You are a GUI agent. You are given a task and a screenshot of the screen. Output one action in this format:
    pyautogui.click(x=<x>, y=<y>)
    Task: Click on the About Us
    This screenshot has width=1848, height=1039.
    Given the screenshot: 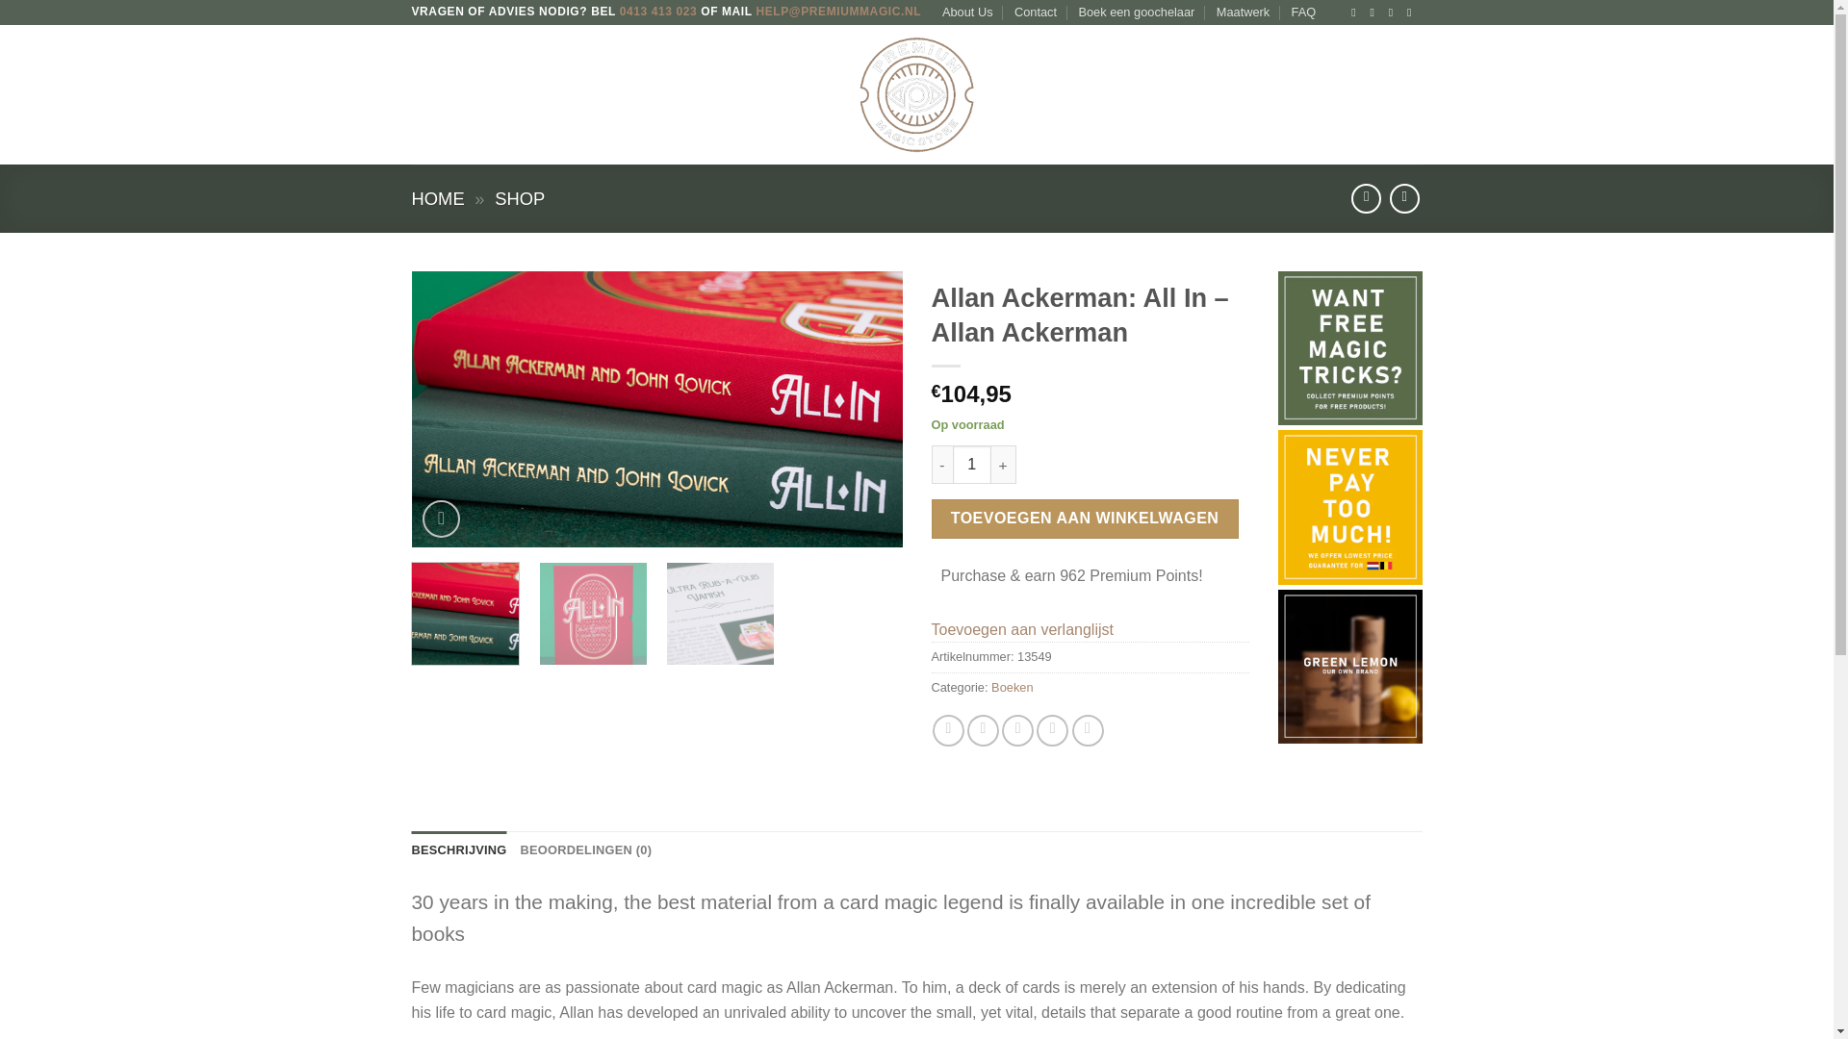 What is the action you would take?
    pyautogui.click(x=968, y=12)
    